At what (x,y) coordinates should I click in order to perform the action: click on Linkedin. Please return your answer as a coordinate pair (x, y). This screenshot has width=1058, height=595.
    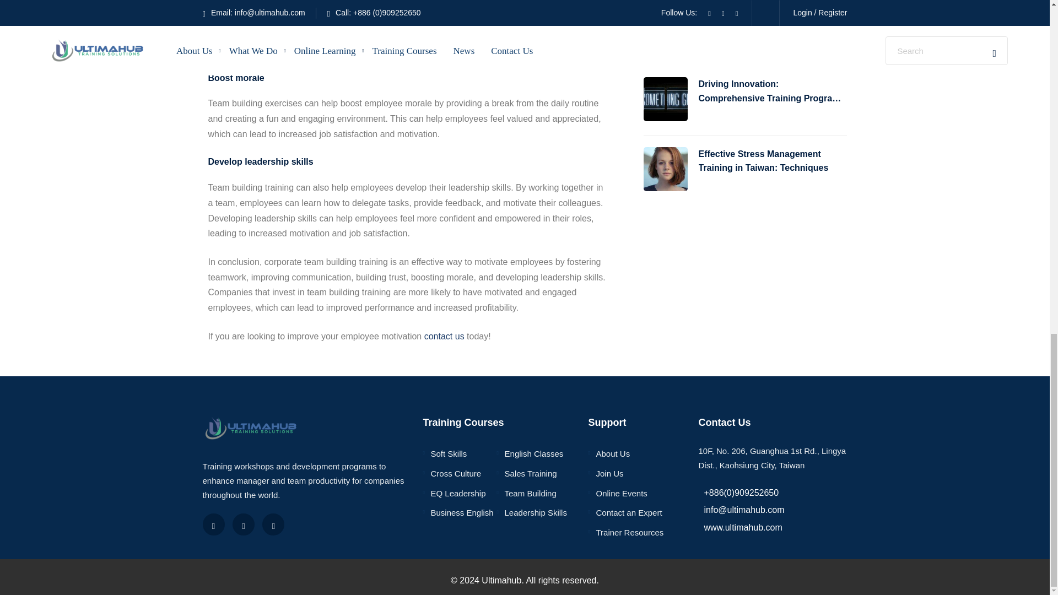
    Looking at the image, I should click on (273, 524).